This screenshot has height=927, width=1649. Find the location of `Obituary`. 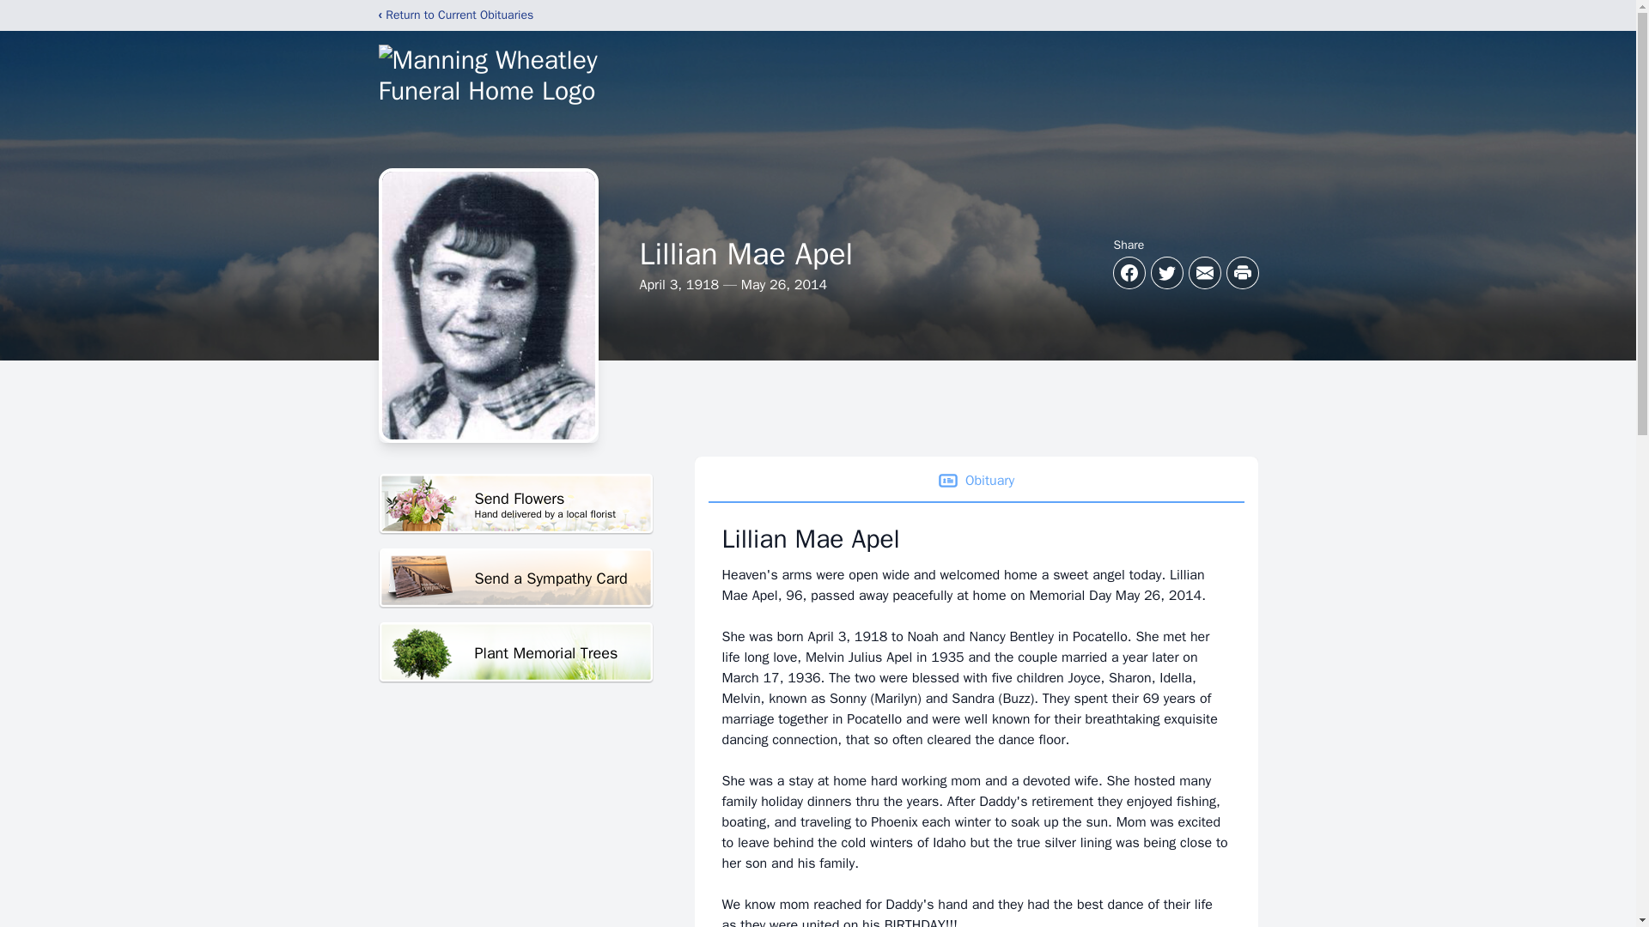

Obituary is located at coordinates (515, 504).